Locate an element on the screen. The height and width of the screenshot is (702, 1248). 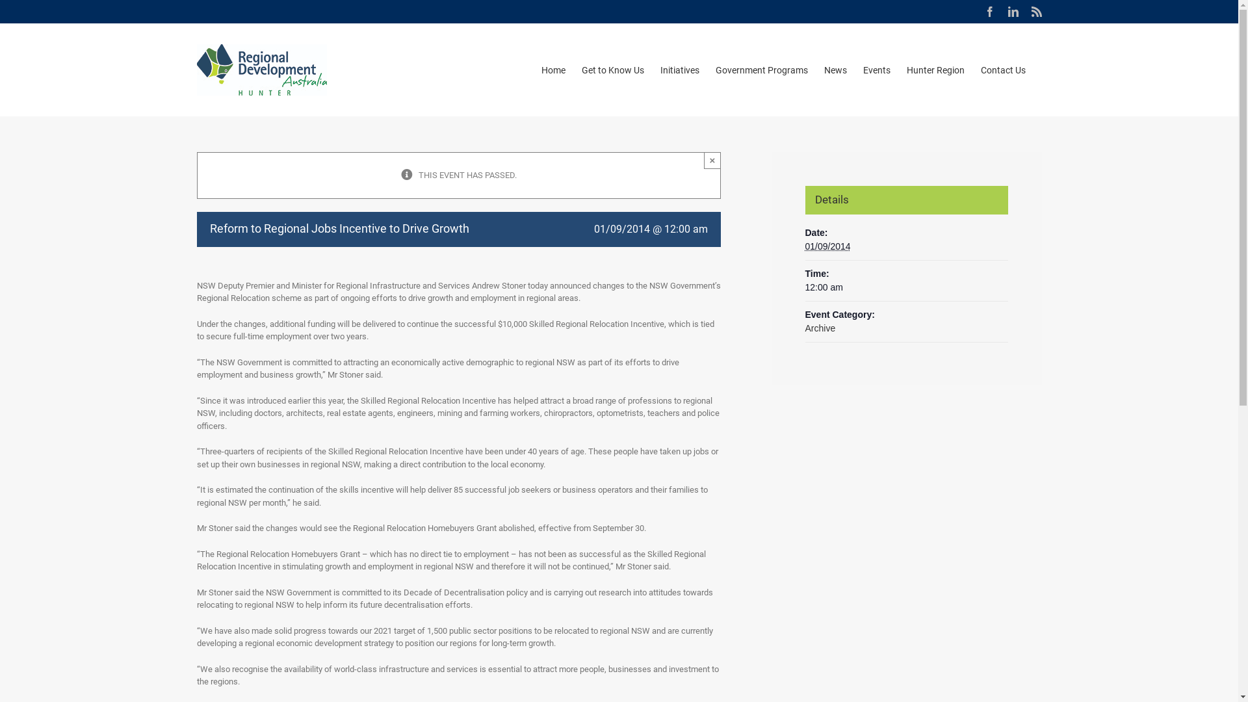
Initiatives is located at coordinates (680, 70).